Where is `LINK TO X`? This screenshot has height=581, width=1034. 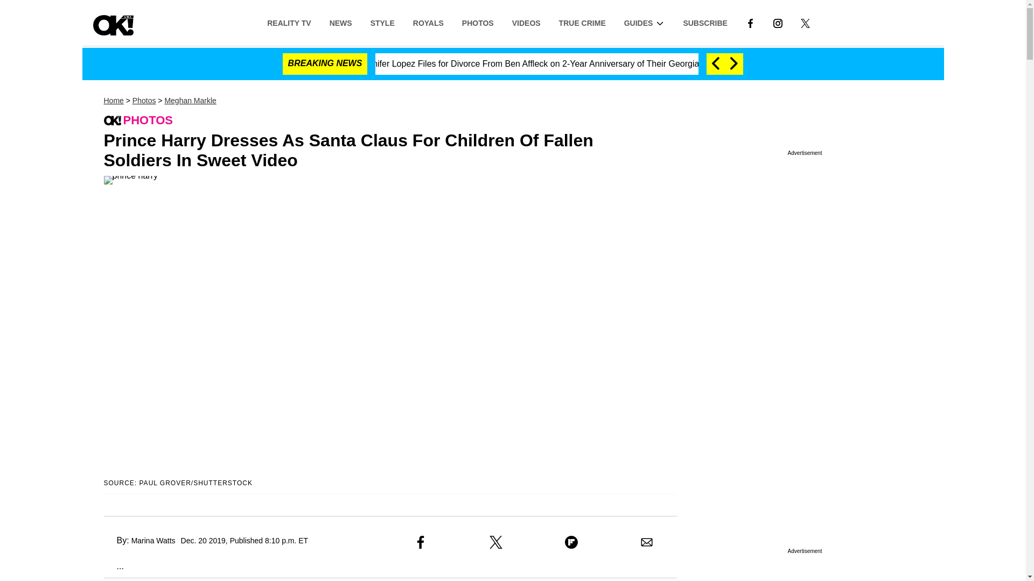 LINK TO X is located at coordinates (805, 23).